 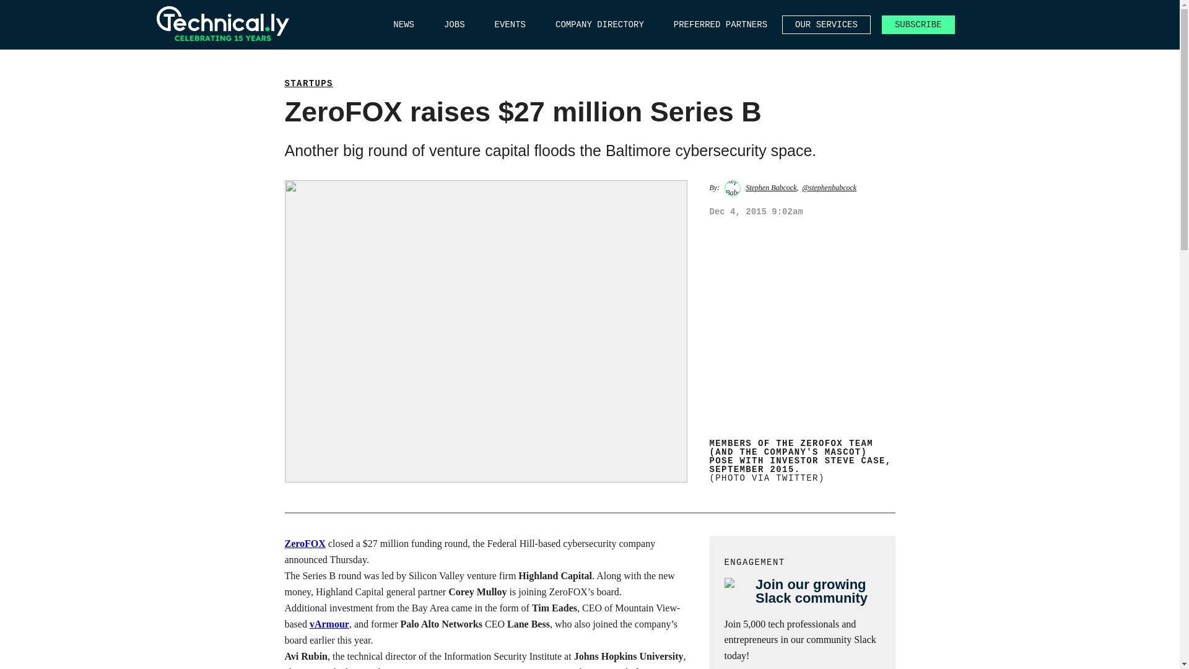 What do you see at coordinates (826, 25) in the screenshot?
I see `Our Services` at bounding box center [826, 25].